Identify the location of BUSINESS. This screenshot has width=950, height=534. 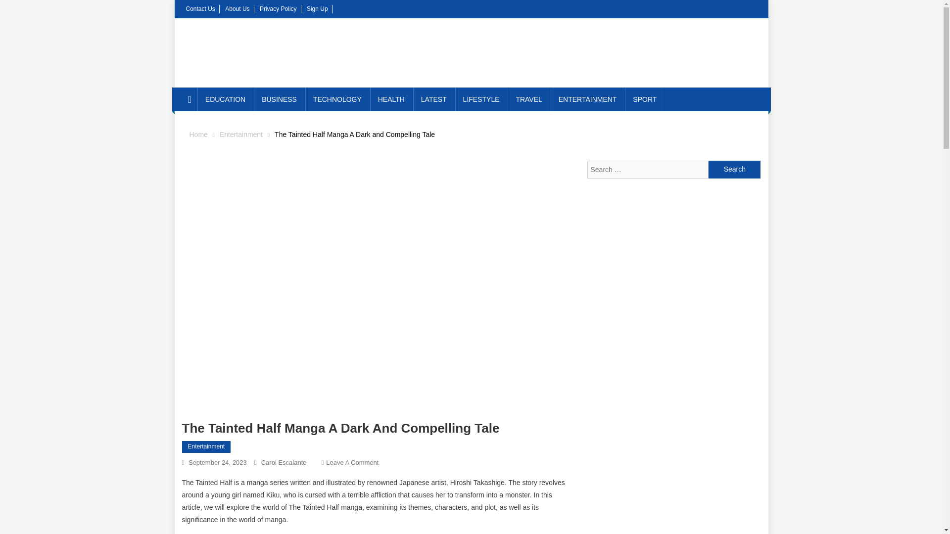
(279, 99).